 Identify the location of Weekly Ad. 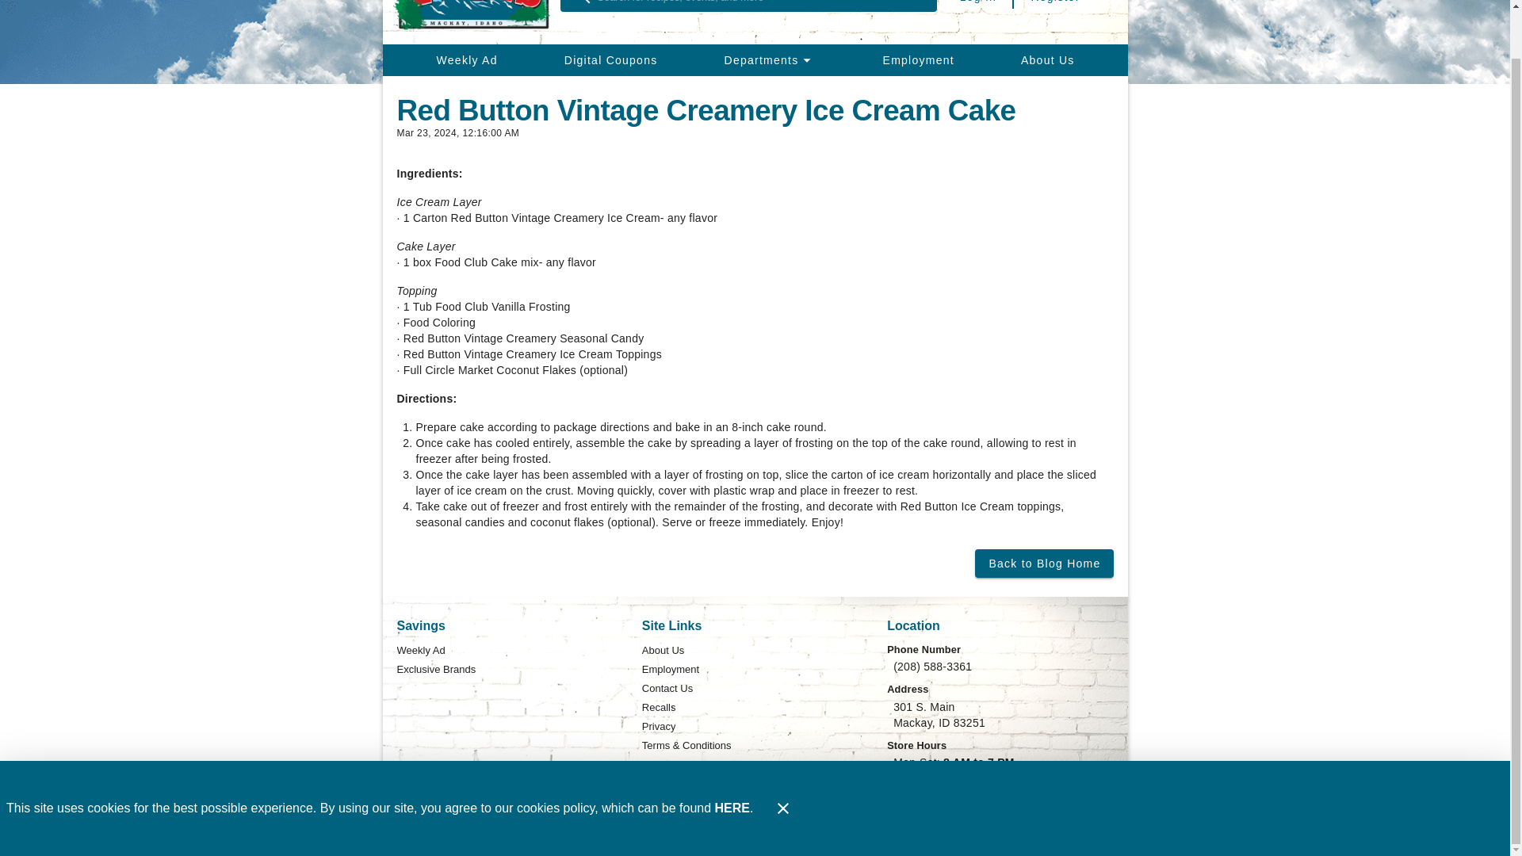
(420, 650).